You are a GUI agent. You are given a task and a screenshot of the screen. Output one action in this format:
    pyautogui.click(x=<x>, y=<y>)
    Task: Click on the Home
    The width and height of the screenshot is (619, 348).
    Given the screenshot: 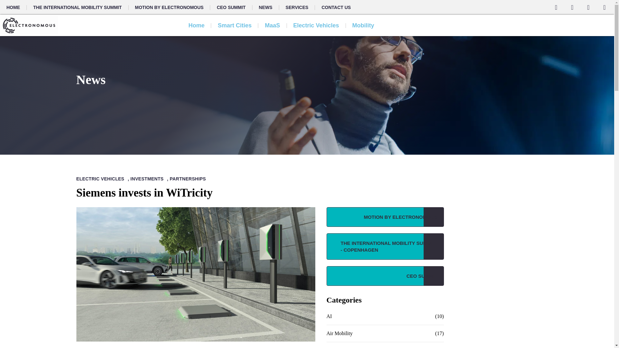 What is the action you would take?
    pyautogui.click(x=196, y=25)
    